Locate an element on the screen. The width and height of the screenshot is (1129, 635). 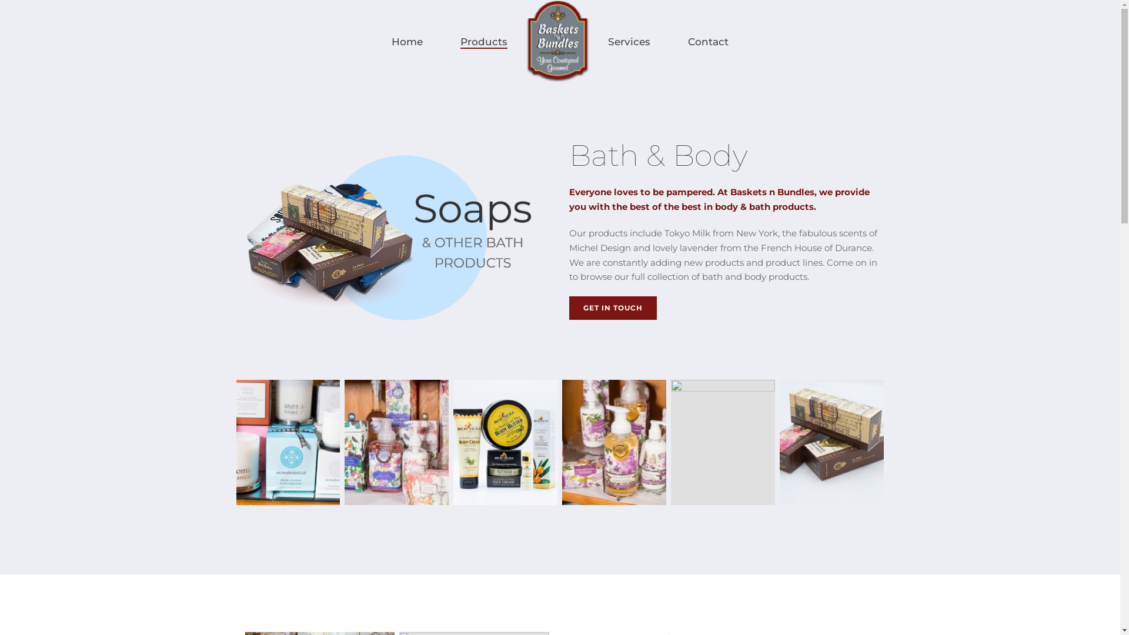
aroma-botanical is located at coordinates (288, 442).